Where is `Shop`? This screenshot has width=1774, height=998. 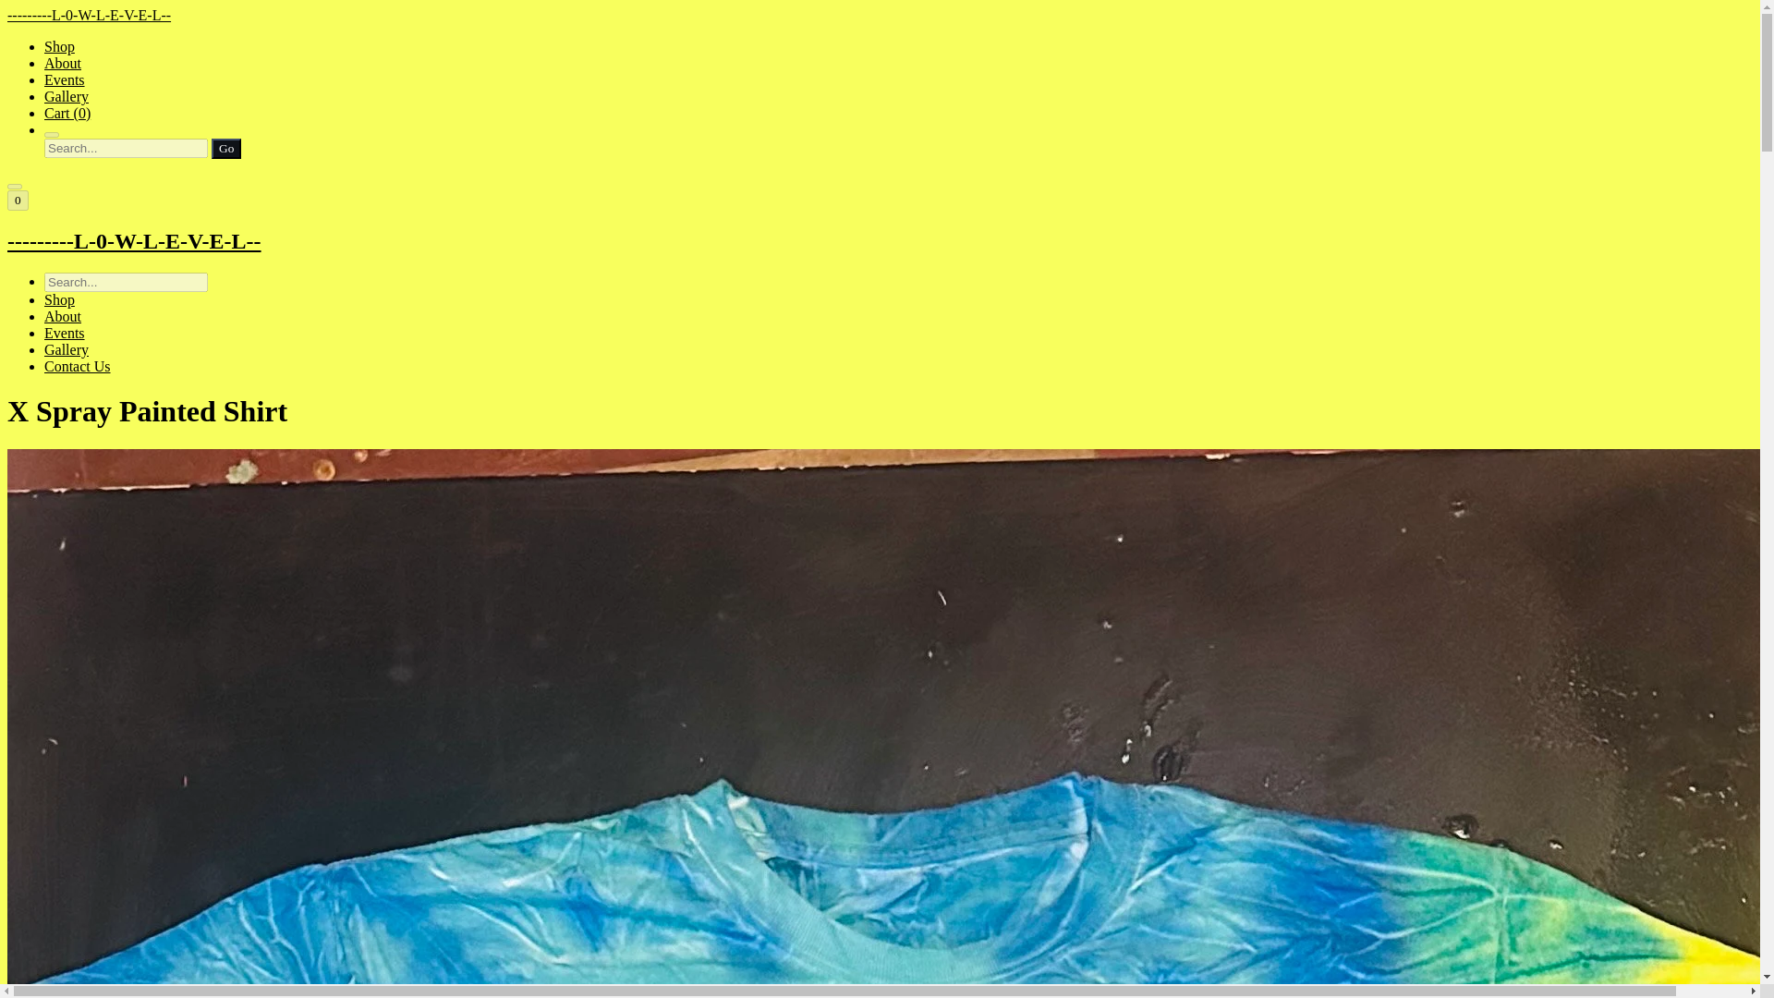
Shop is located at coordinates (59, 299).